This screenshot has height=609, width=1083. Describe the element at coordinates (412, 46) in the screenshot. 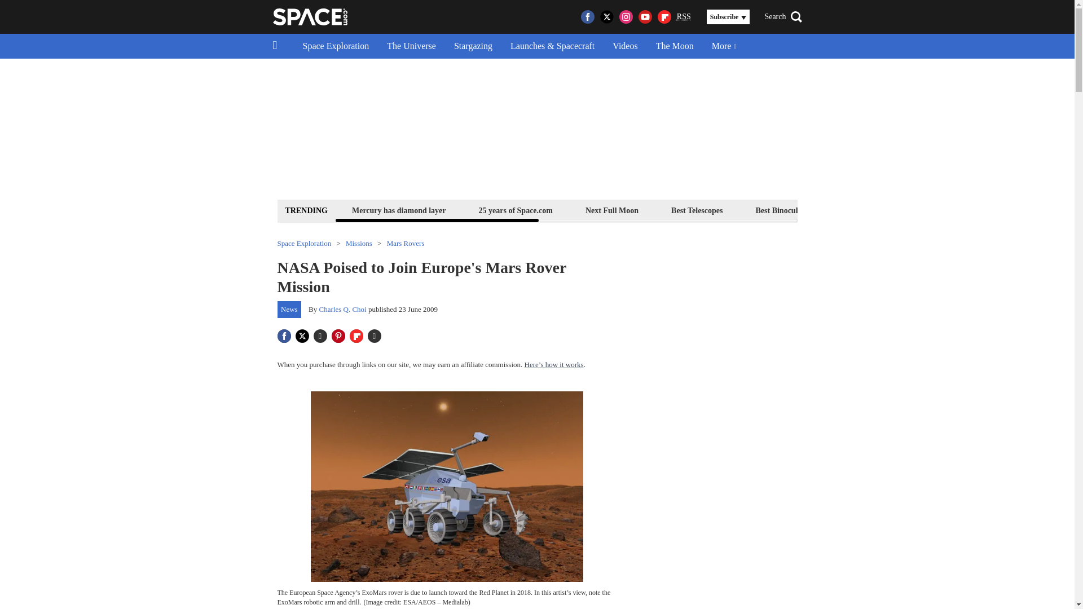

I see `The Universe` at that location.